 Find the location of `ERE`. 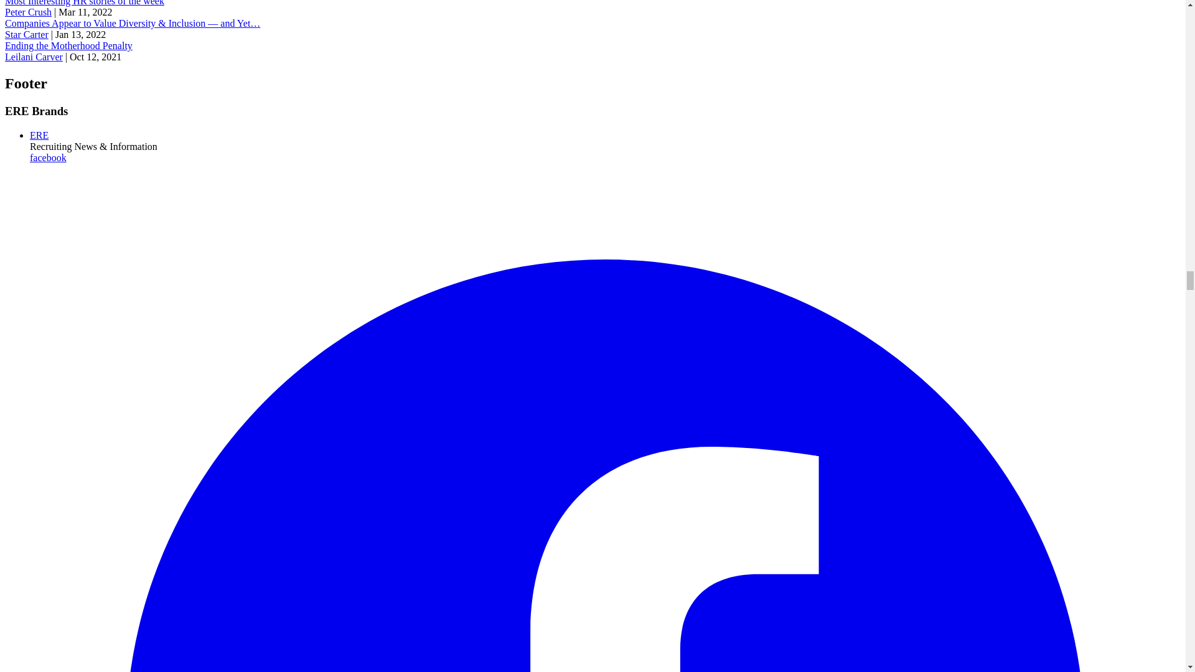

ERE is located at coordinates (39, 135).